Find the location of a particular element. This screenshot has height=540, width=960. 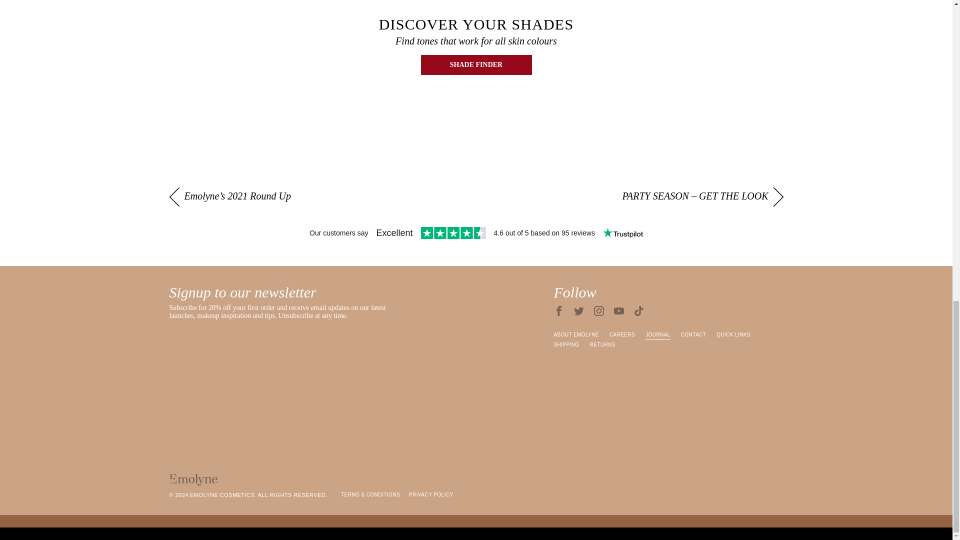

QUICK LINKS is located at coordinates (733, 335).